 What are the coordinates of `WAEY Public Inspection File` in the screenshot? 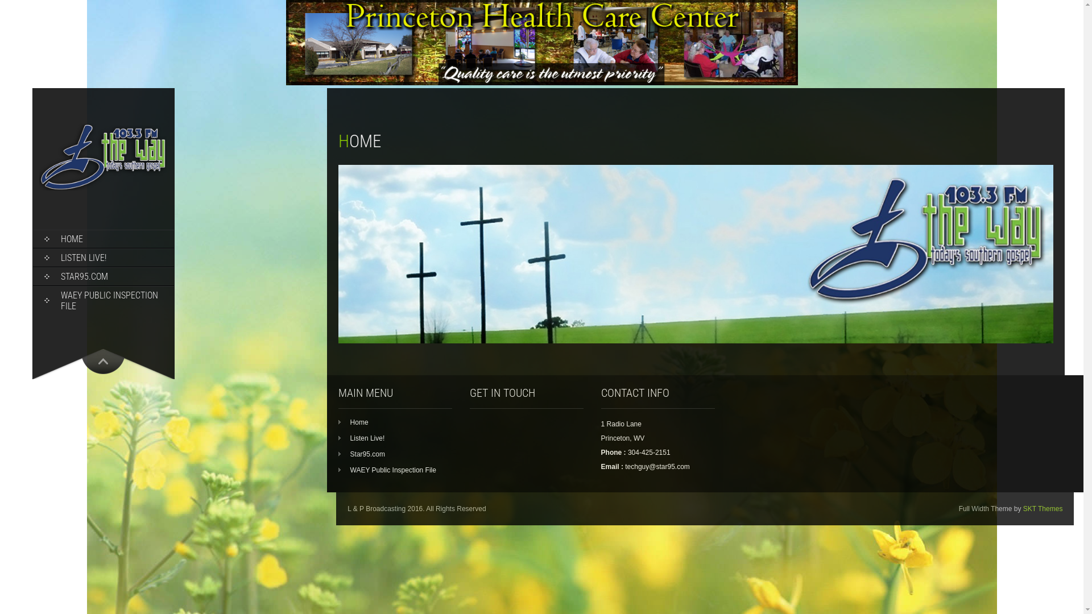 It's located at (387, 470).